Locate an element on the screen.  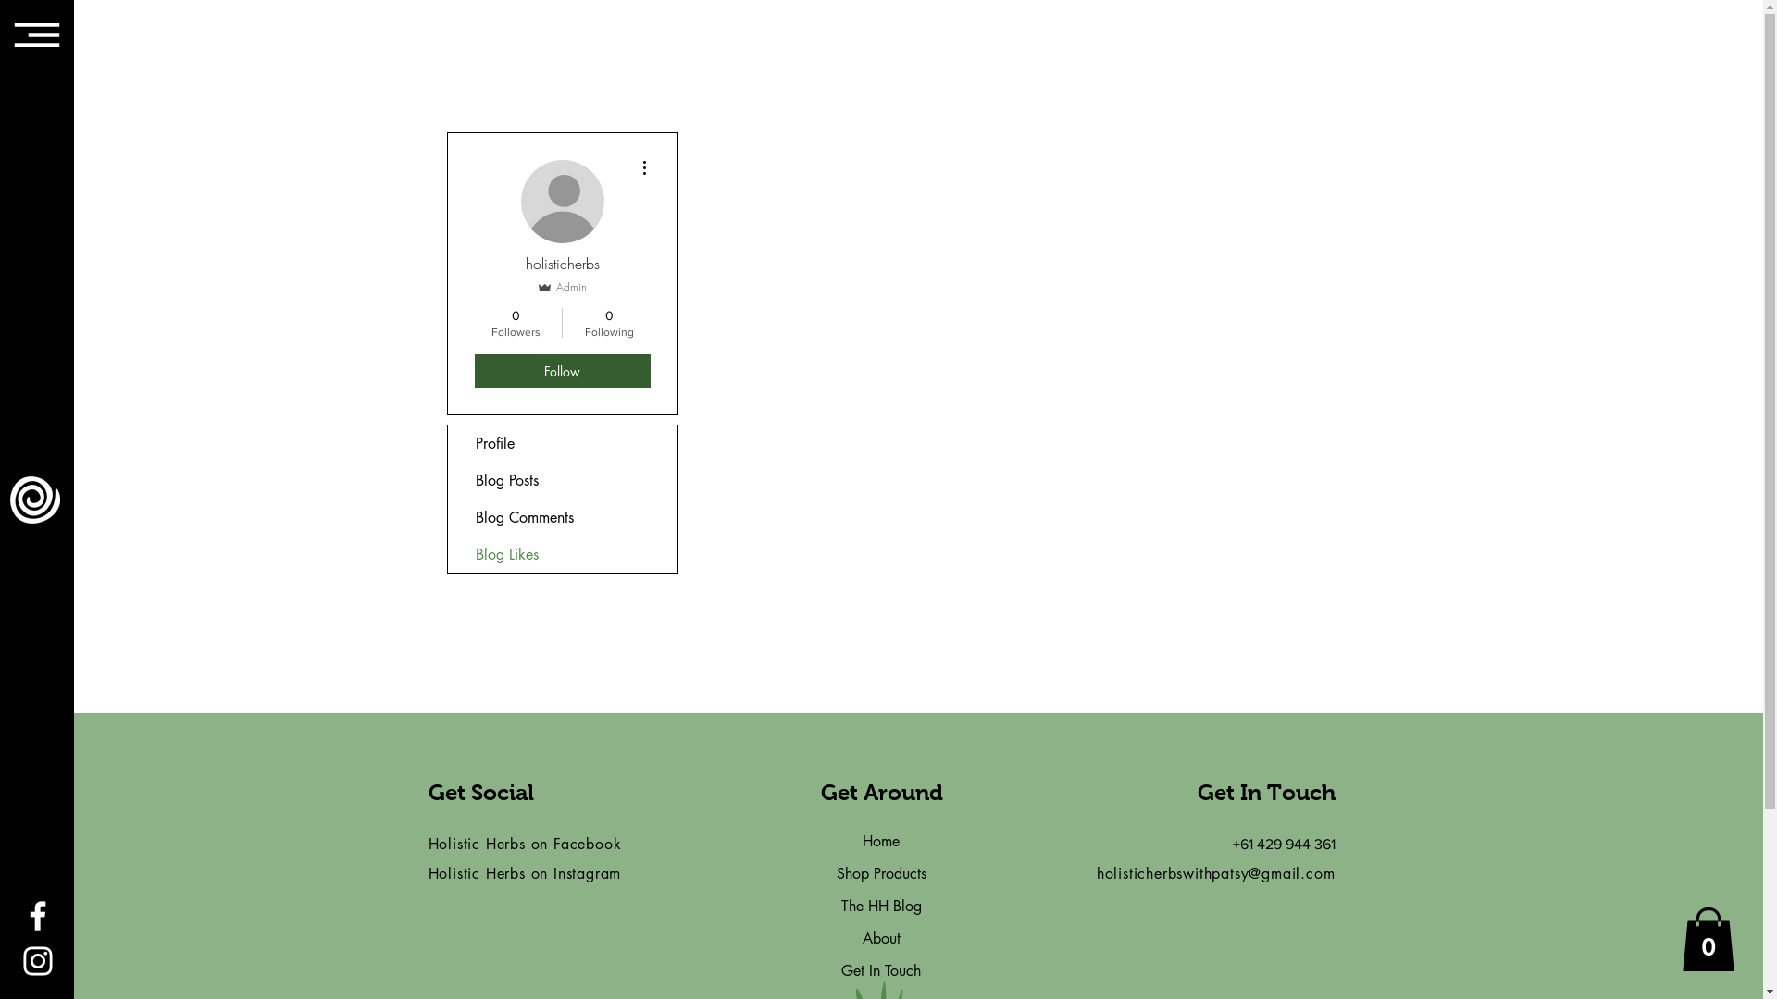
Profile is located at coordinates (563, 444).